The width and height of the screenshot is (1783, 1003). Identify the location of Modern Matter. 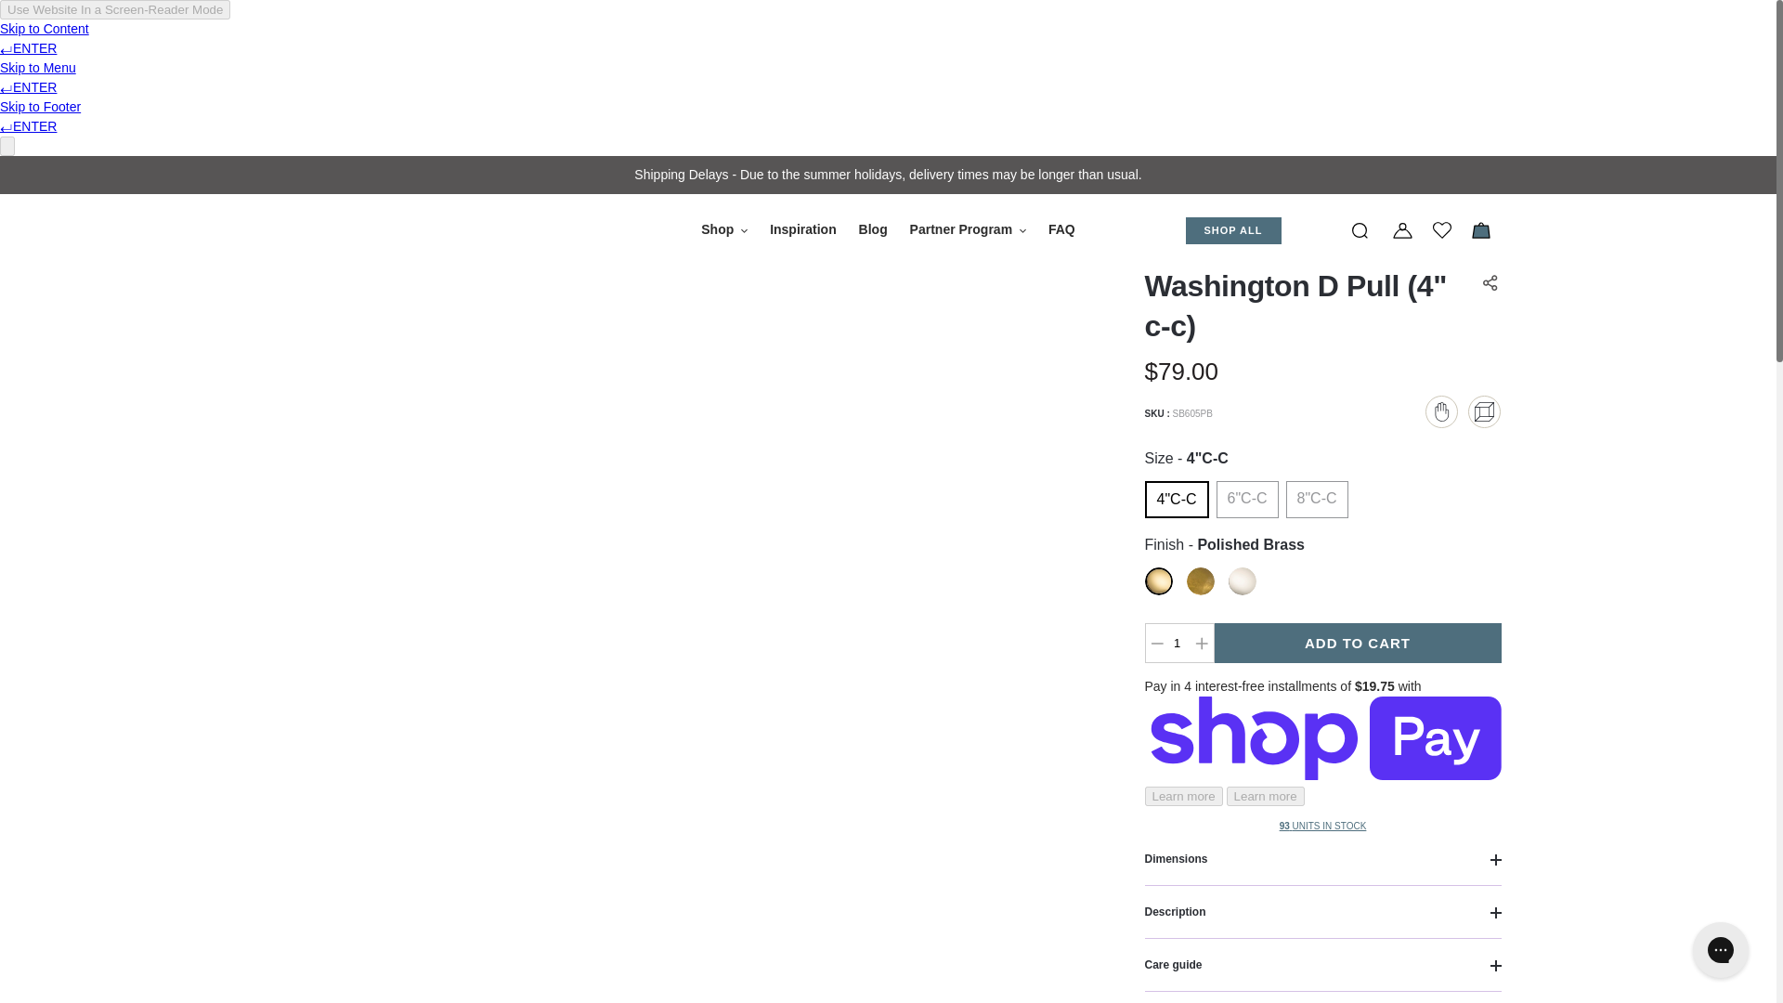
(349, 229).